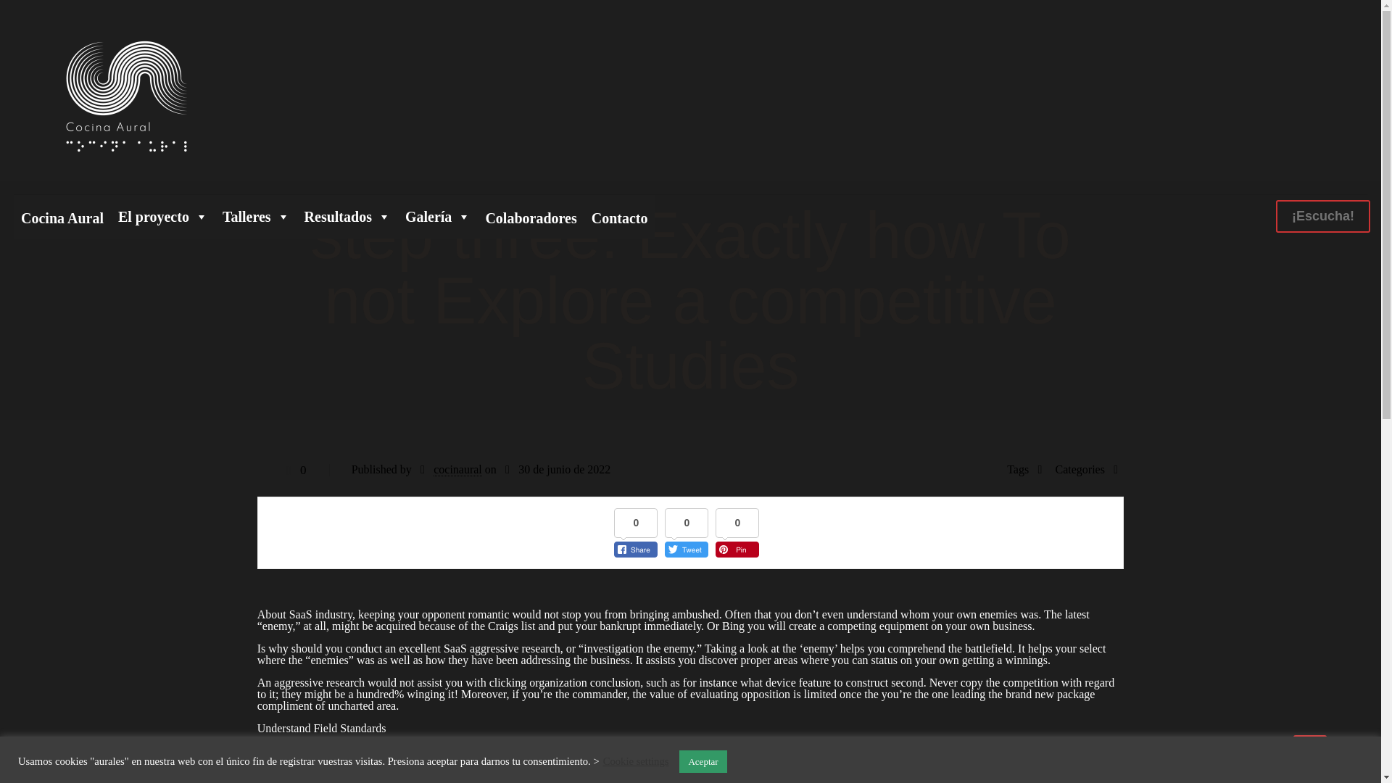 This screenshot has width=1392, height=783. What do you see at coordinates (530, 216) in the screenshot?
I see `Colaboradores` at bounding box center [530, 216].